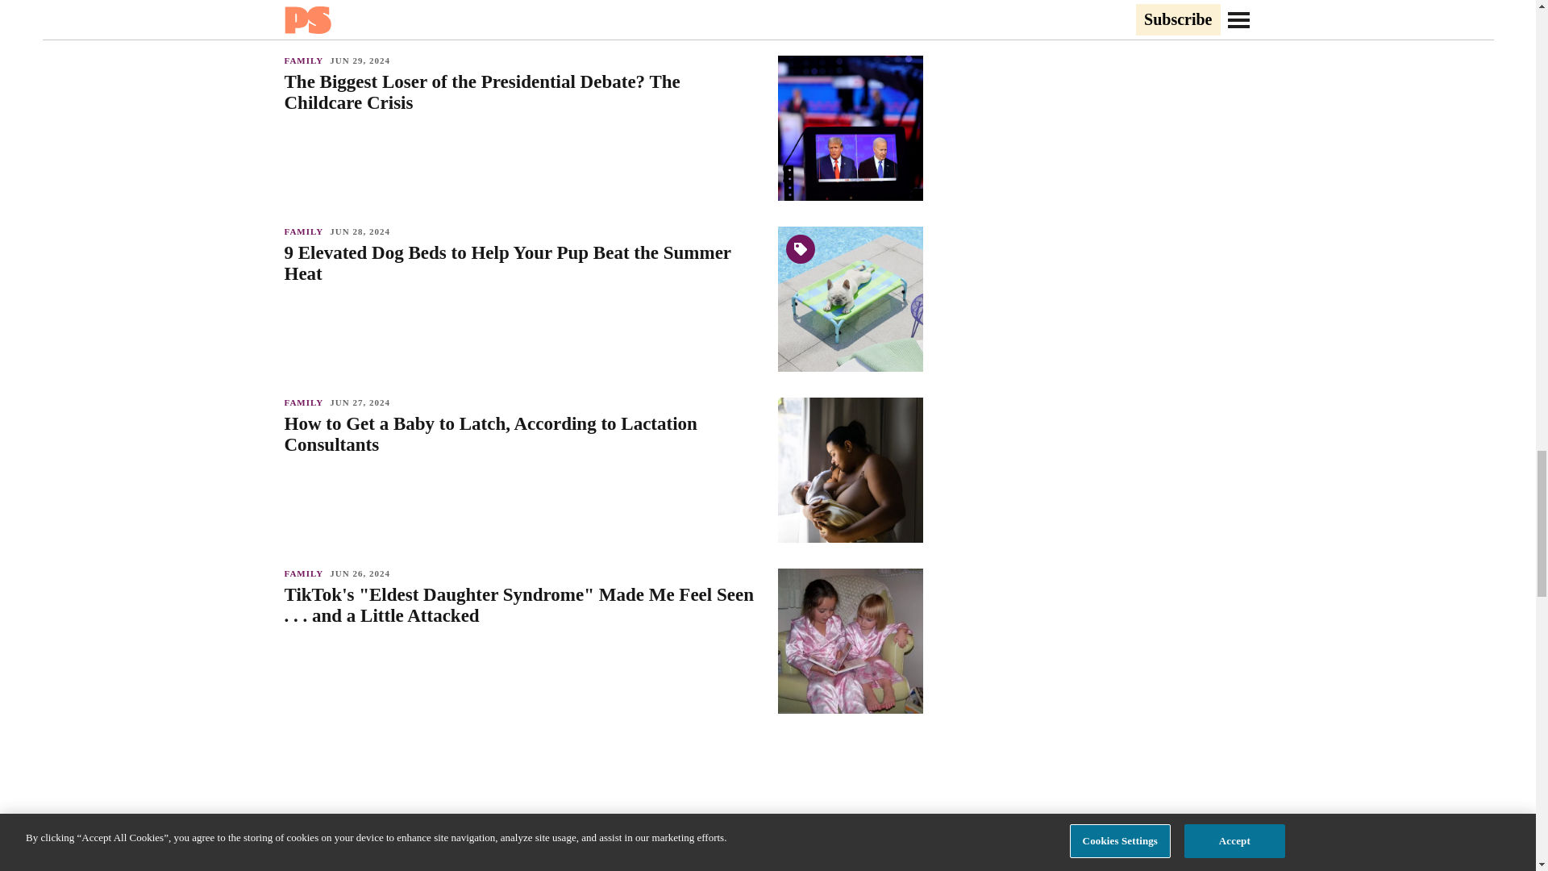 This screenshot has width=1548, height=871. What do you see at coordinates (306, 402) in the screenshot?
I see `FAMILY` at bounding box center [306, 402].